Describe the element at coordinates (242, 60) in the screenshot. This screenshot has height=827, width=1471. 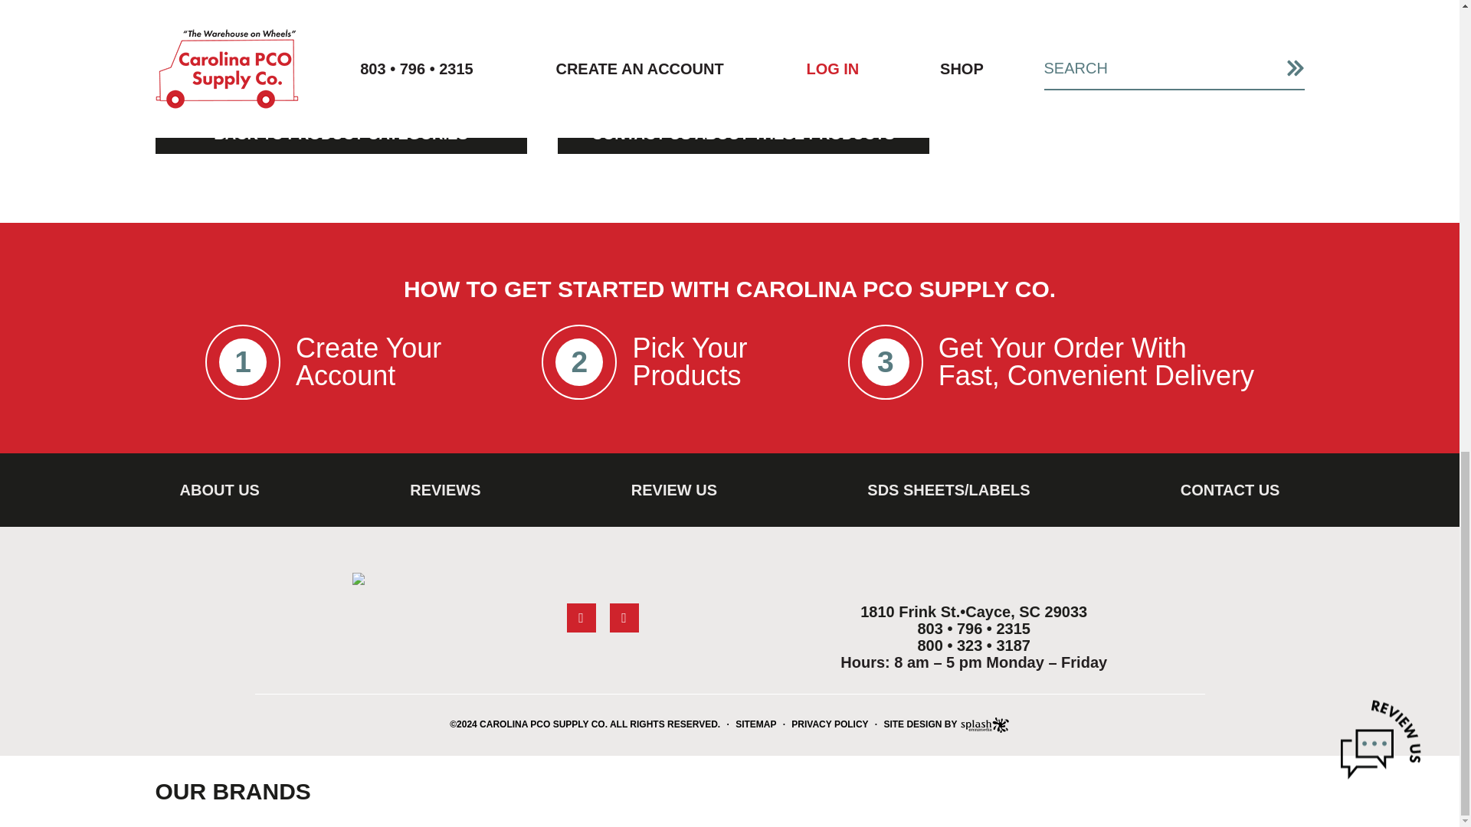
I see `Login for Price` at that location.